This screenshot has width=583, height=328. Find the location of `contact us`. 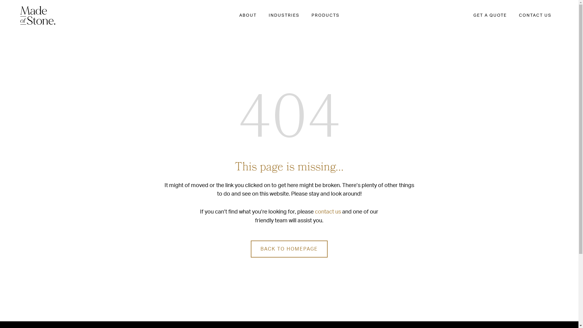

contact us is located at coordinates (328, 212).